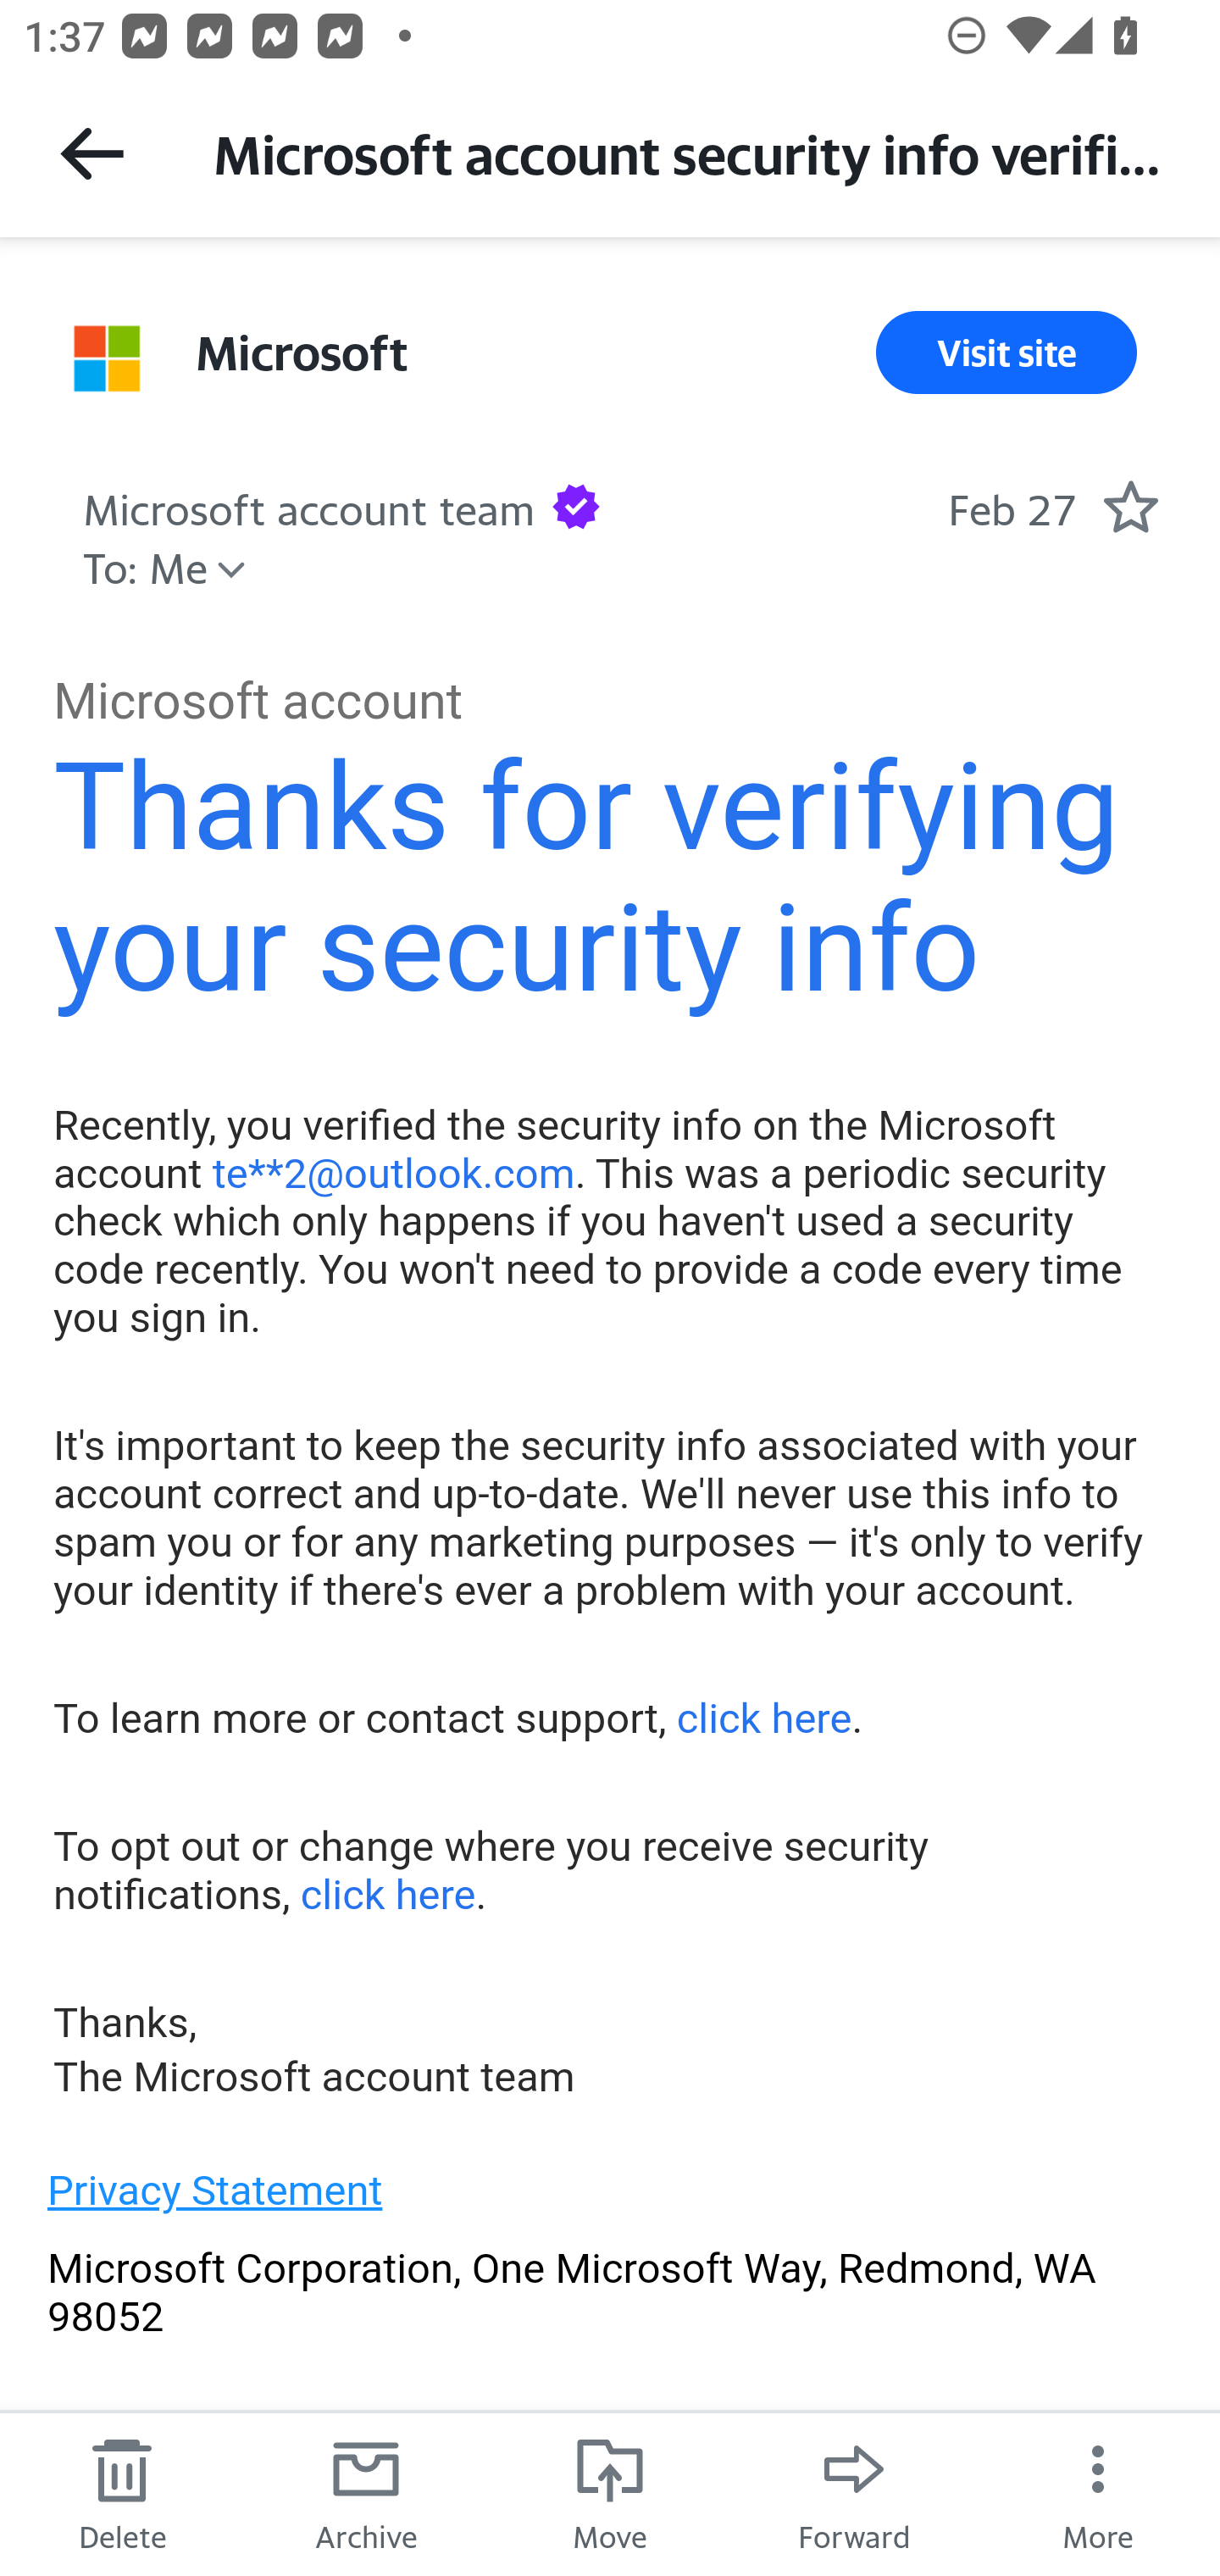  What do you see at coordinates (854, 2493) in the screenshot?
I see `Forward` at bounding box center [854, 2493].